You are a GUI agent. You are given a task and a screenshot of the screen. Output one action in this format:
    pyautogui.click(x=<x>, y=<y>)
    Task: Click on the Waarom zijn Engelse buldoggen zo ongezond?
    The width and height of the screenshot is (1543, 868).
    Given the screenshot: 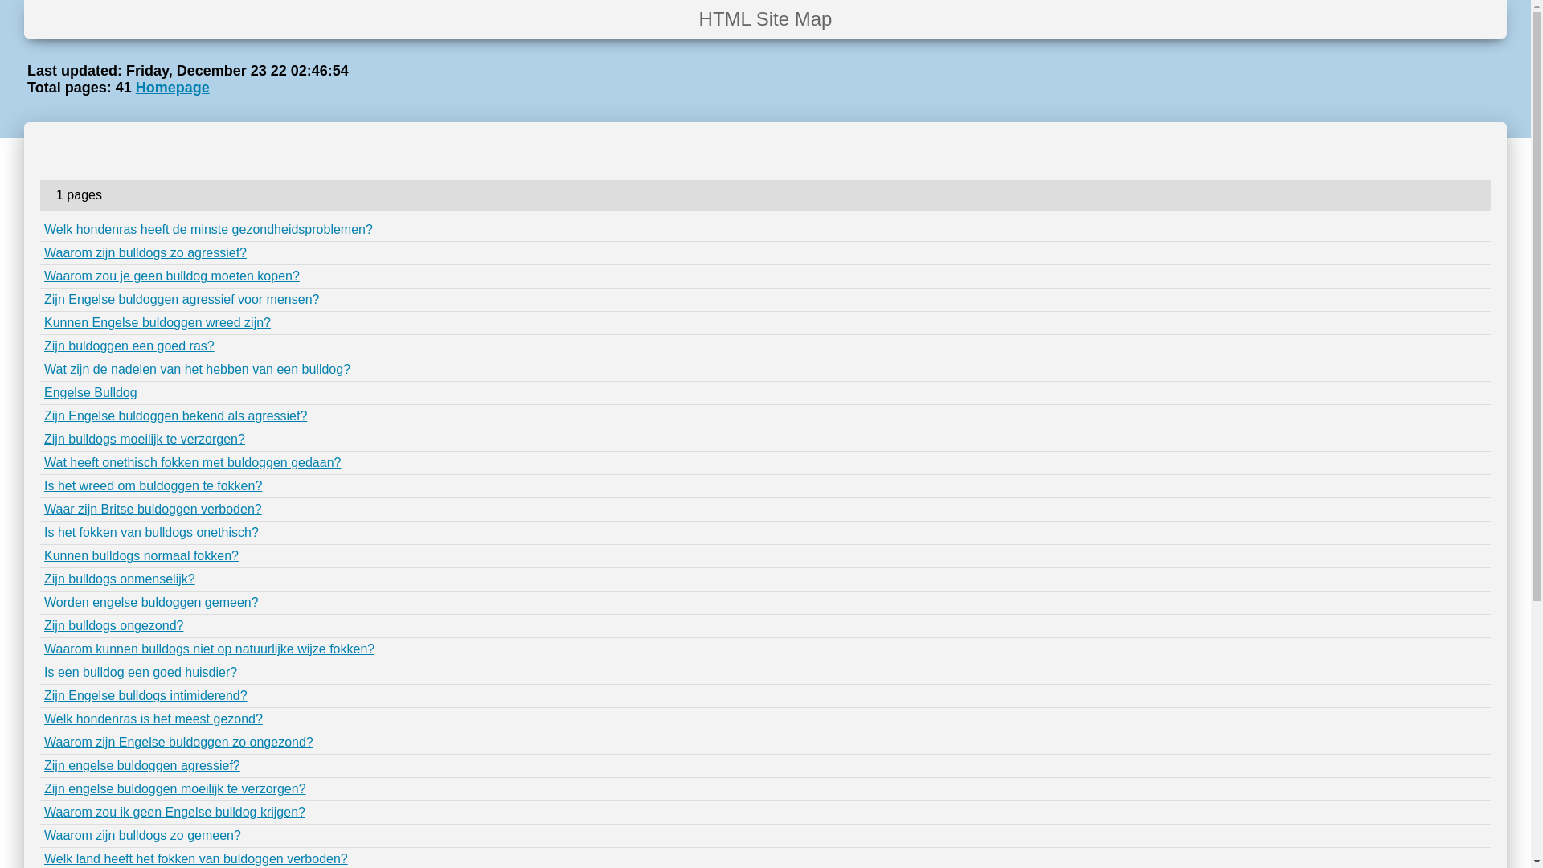 What is the action you would take?
    pyautogui.click(x=178, y=743)
    